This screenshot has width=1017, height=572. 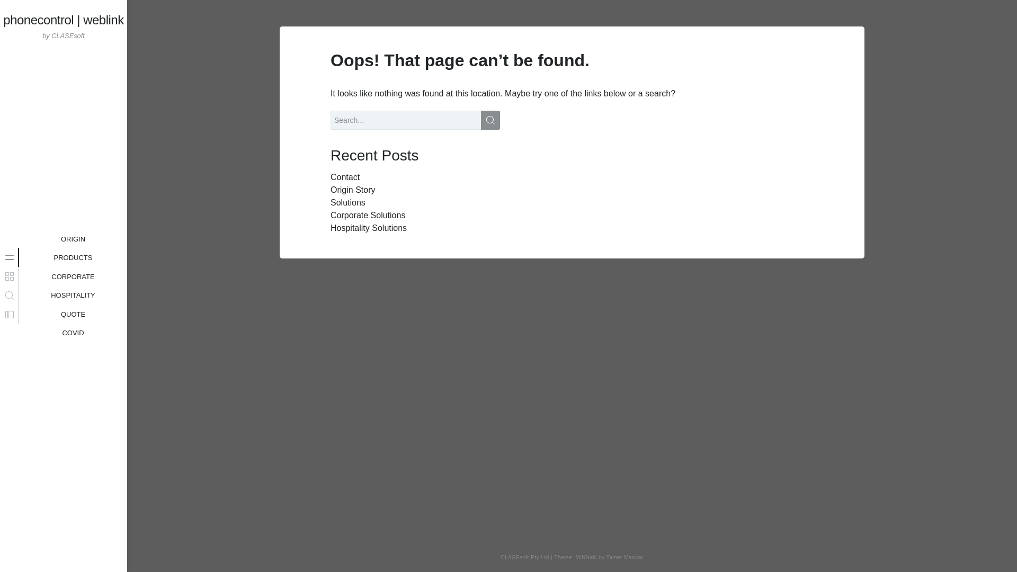 What do you see at coordinates (73, 239) in the screenshot?
I see `ORIGIN` at bounding box center [73, 239].